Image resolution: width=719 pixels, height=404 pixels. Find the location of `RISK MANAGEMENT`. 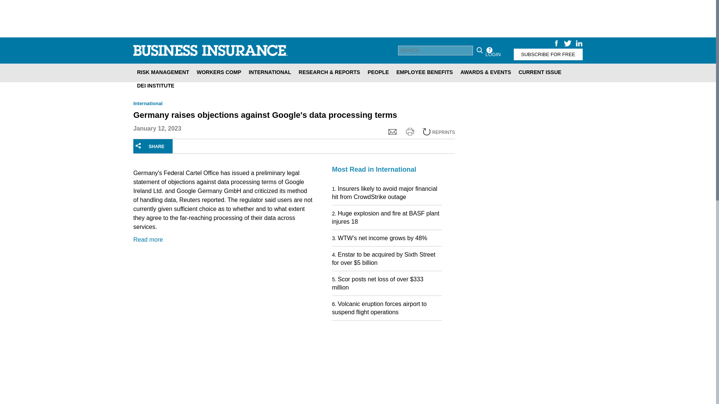

RISK MANAGEMENT is located at coordinates (163, 72).